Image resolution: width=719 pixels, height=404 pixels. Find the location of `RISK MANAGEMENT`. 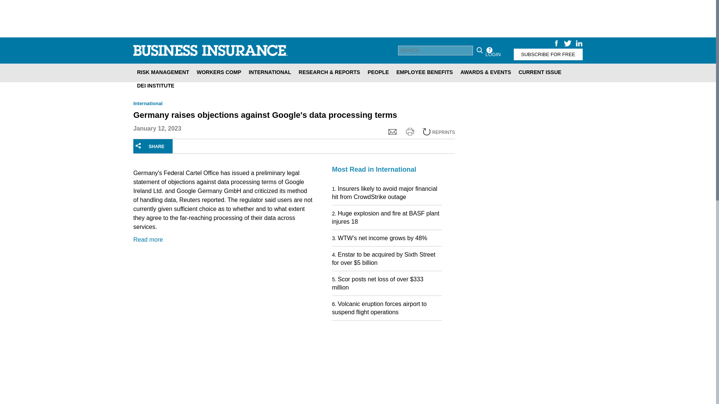

RISK MANAGEMENT is located at coordinates (163, 72).